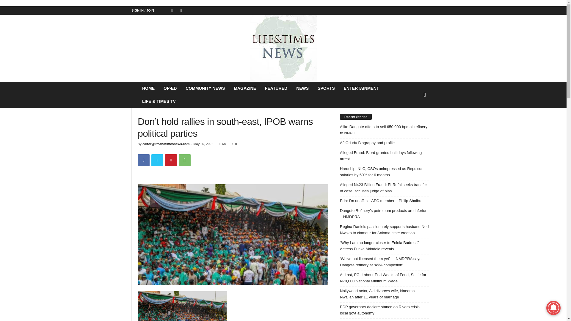 The width and height of the screenshot is (571, 321). Describe the element at coordinates (184, 160) in the screenshot. I see `WhatsApp` at that location.